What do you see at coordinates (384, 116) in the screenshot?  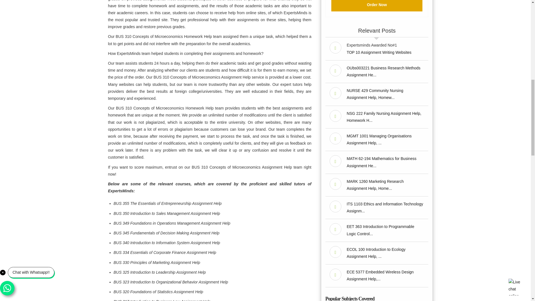 I see `NSG 222 Family Nursing Assignment Help, Homework H...` at bounding box center [384, 116].